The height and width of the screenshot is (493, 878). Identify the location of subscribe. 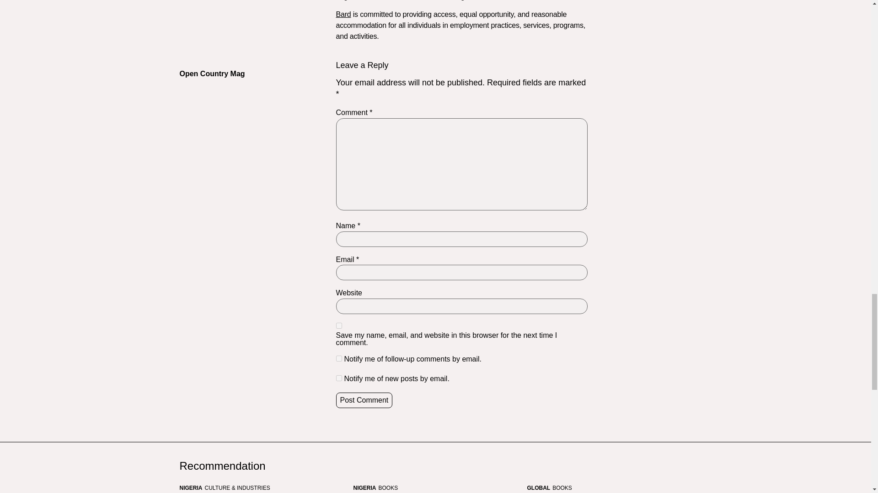
(338, 378).